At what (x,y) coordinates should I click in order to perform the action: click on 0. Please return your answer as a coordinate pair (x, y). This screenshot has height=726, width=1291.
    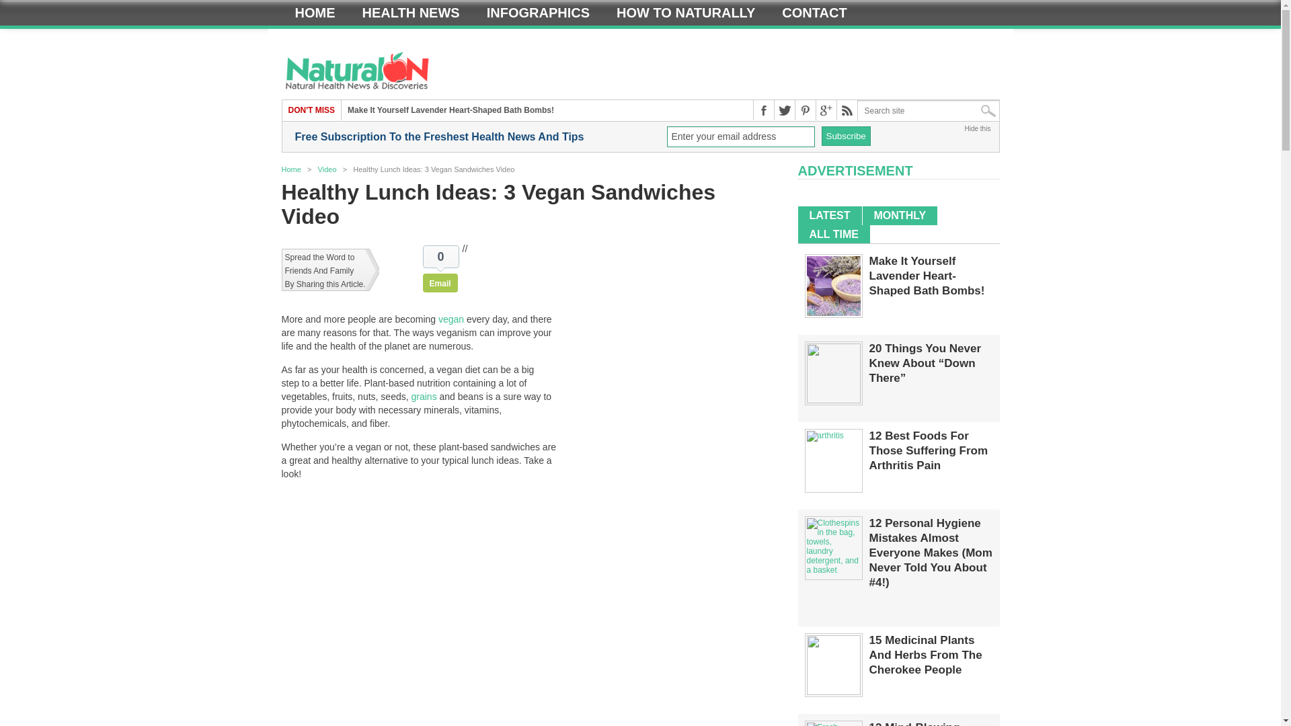
    Looking at the image, I should click on (441, 257).